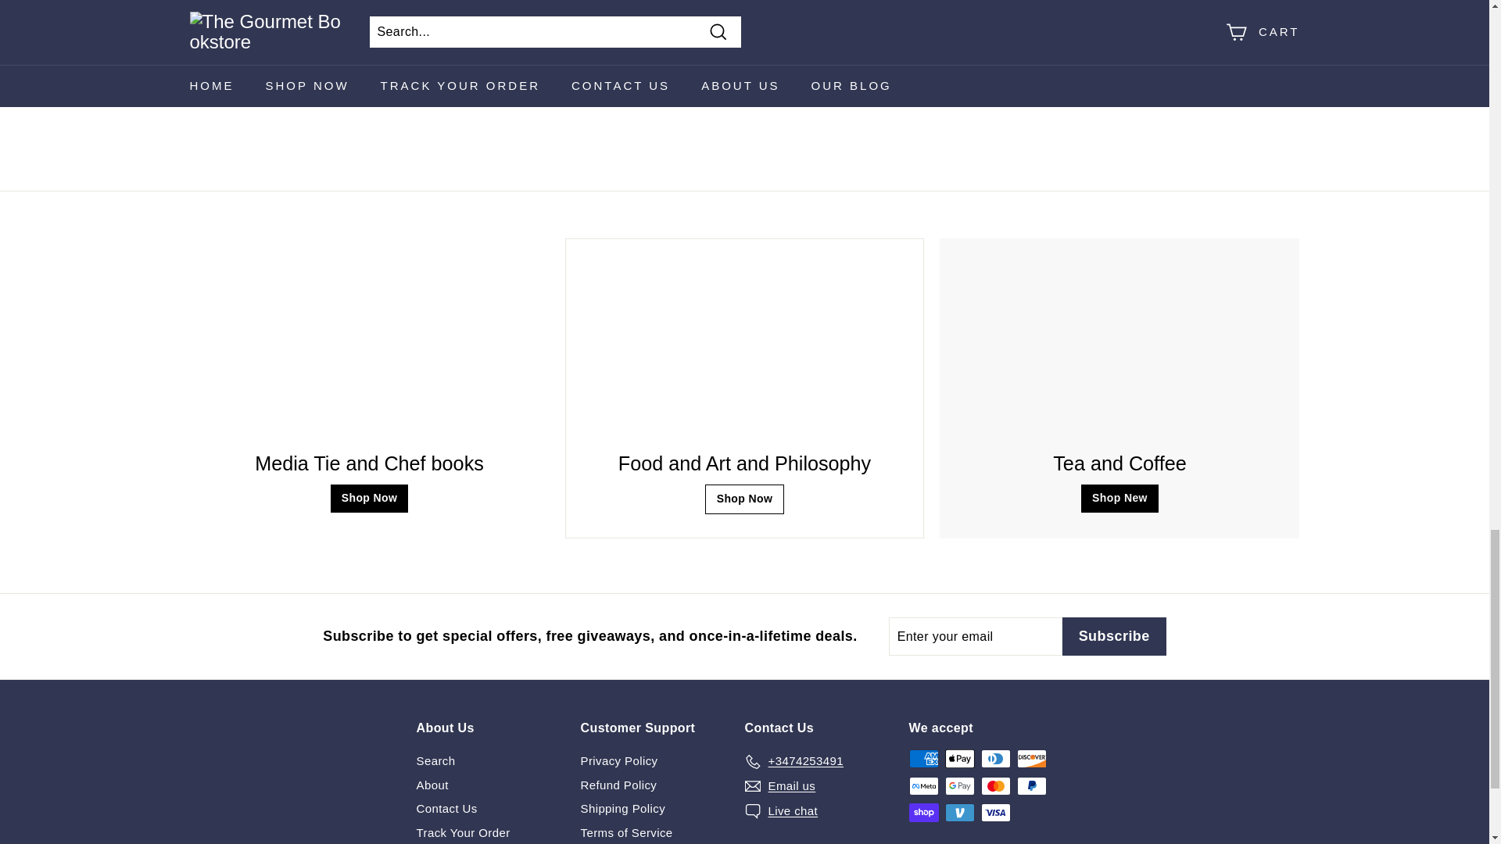 This screenshot has height=844, width=1501. I want to click on American Express, so click(922, 758).